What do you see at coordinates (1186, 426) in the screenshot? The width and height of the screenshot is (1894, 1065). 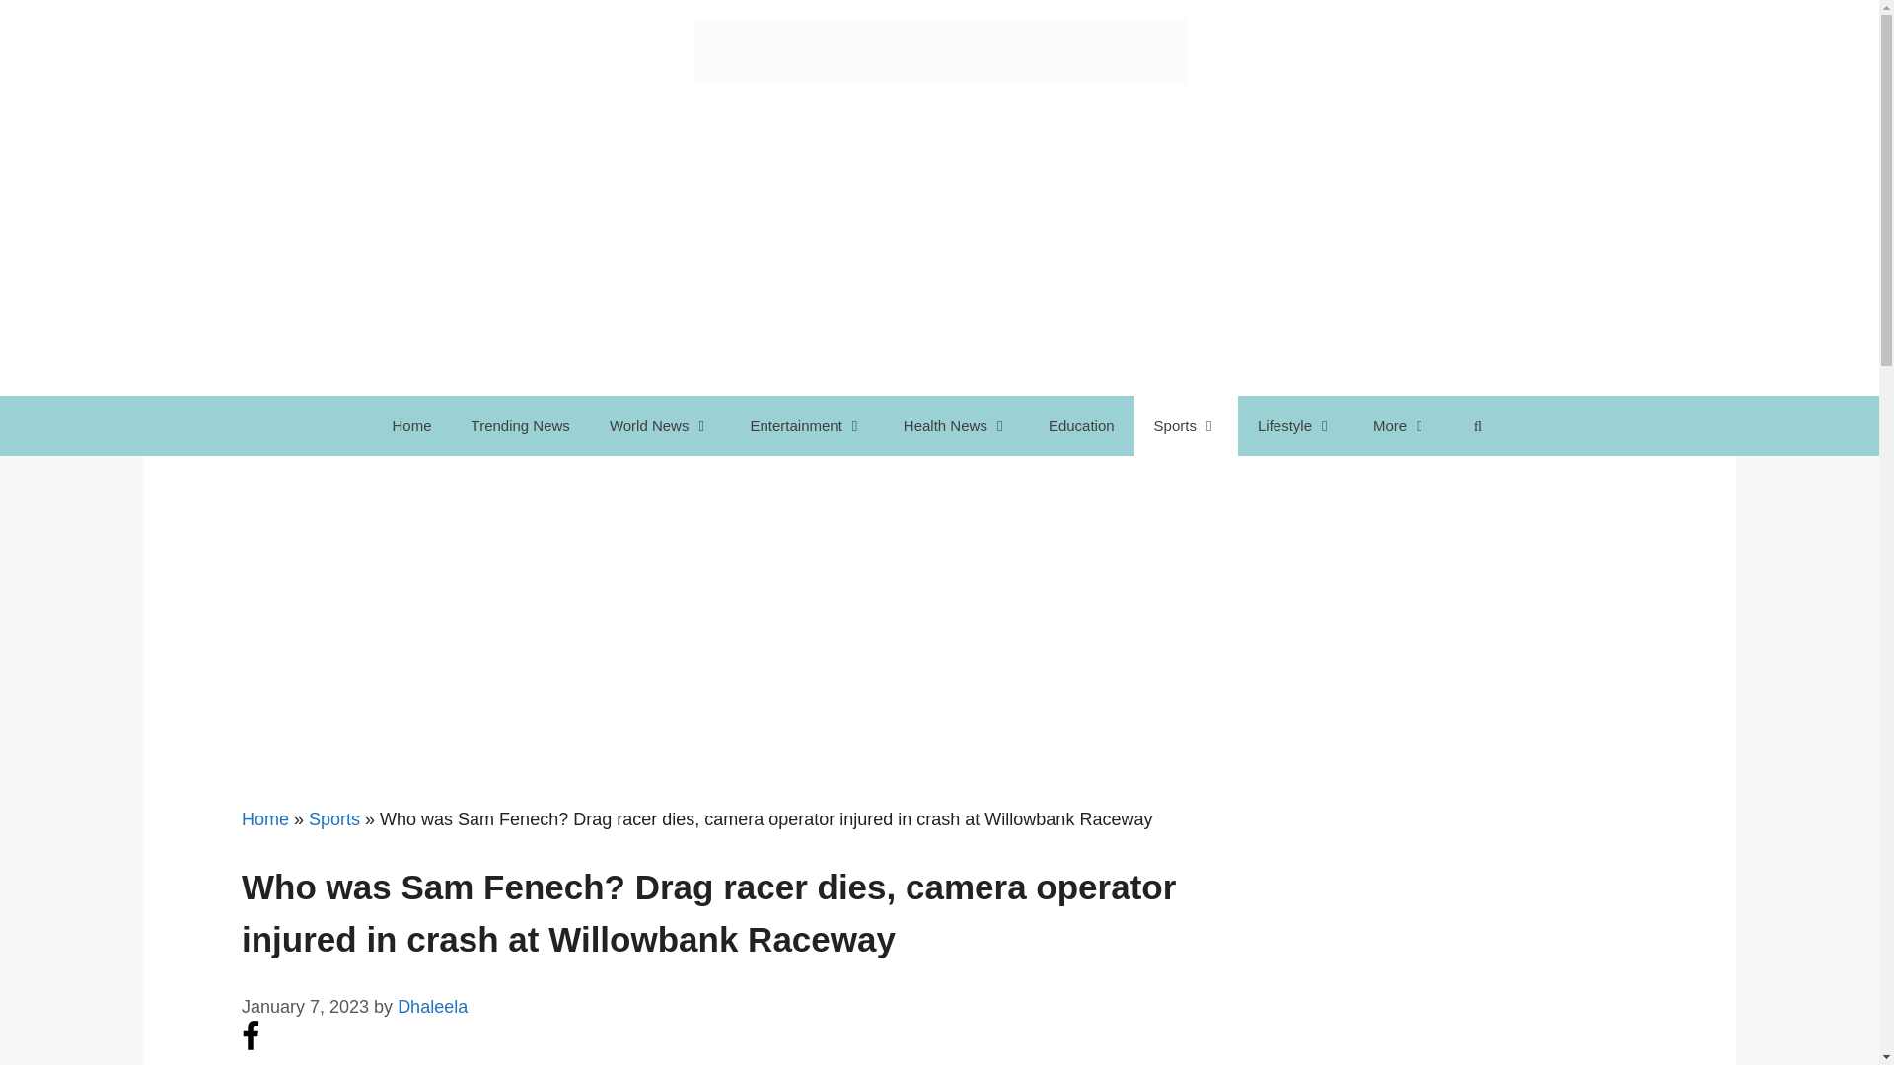 I see `Sports` at bounding box center [1186, 426].